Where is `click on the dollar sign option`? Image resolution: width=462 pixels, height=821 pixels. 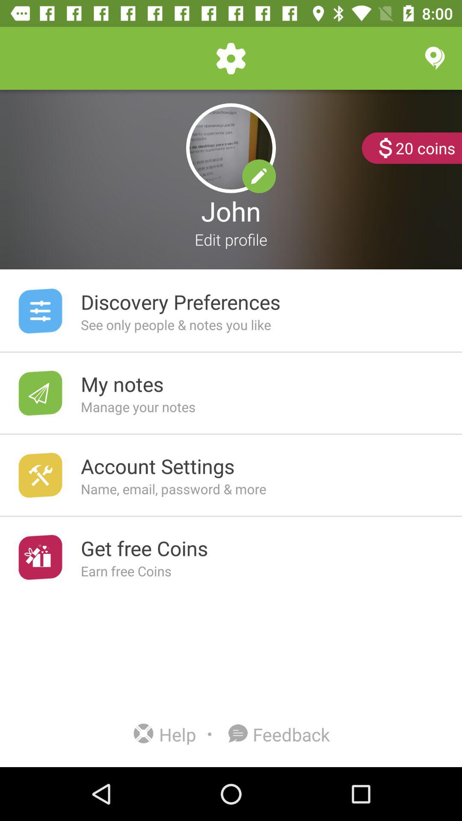 click on the dollar sign option is located at coordinates (385, 148).